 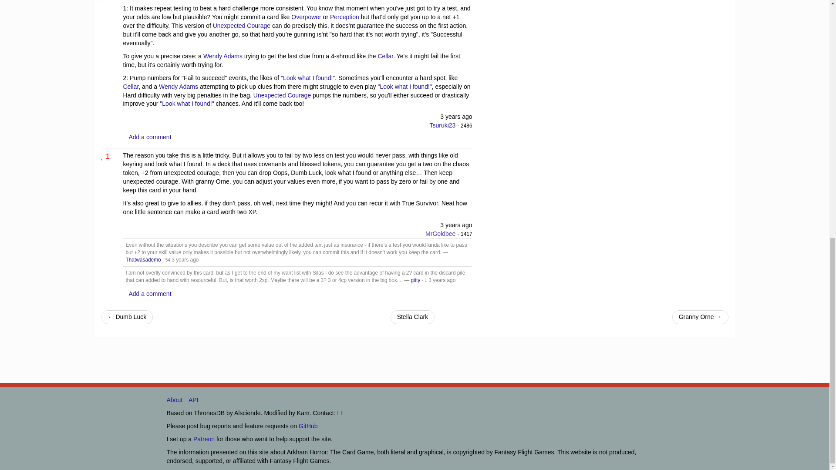 What do you see at coordinates (168, 259) in the screenshot?
I see `User Reputation` at bounding box center [168, 259].